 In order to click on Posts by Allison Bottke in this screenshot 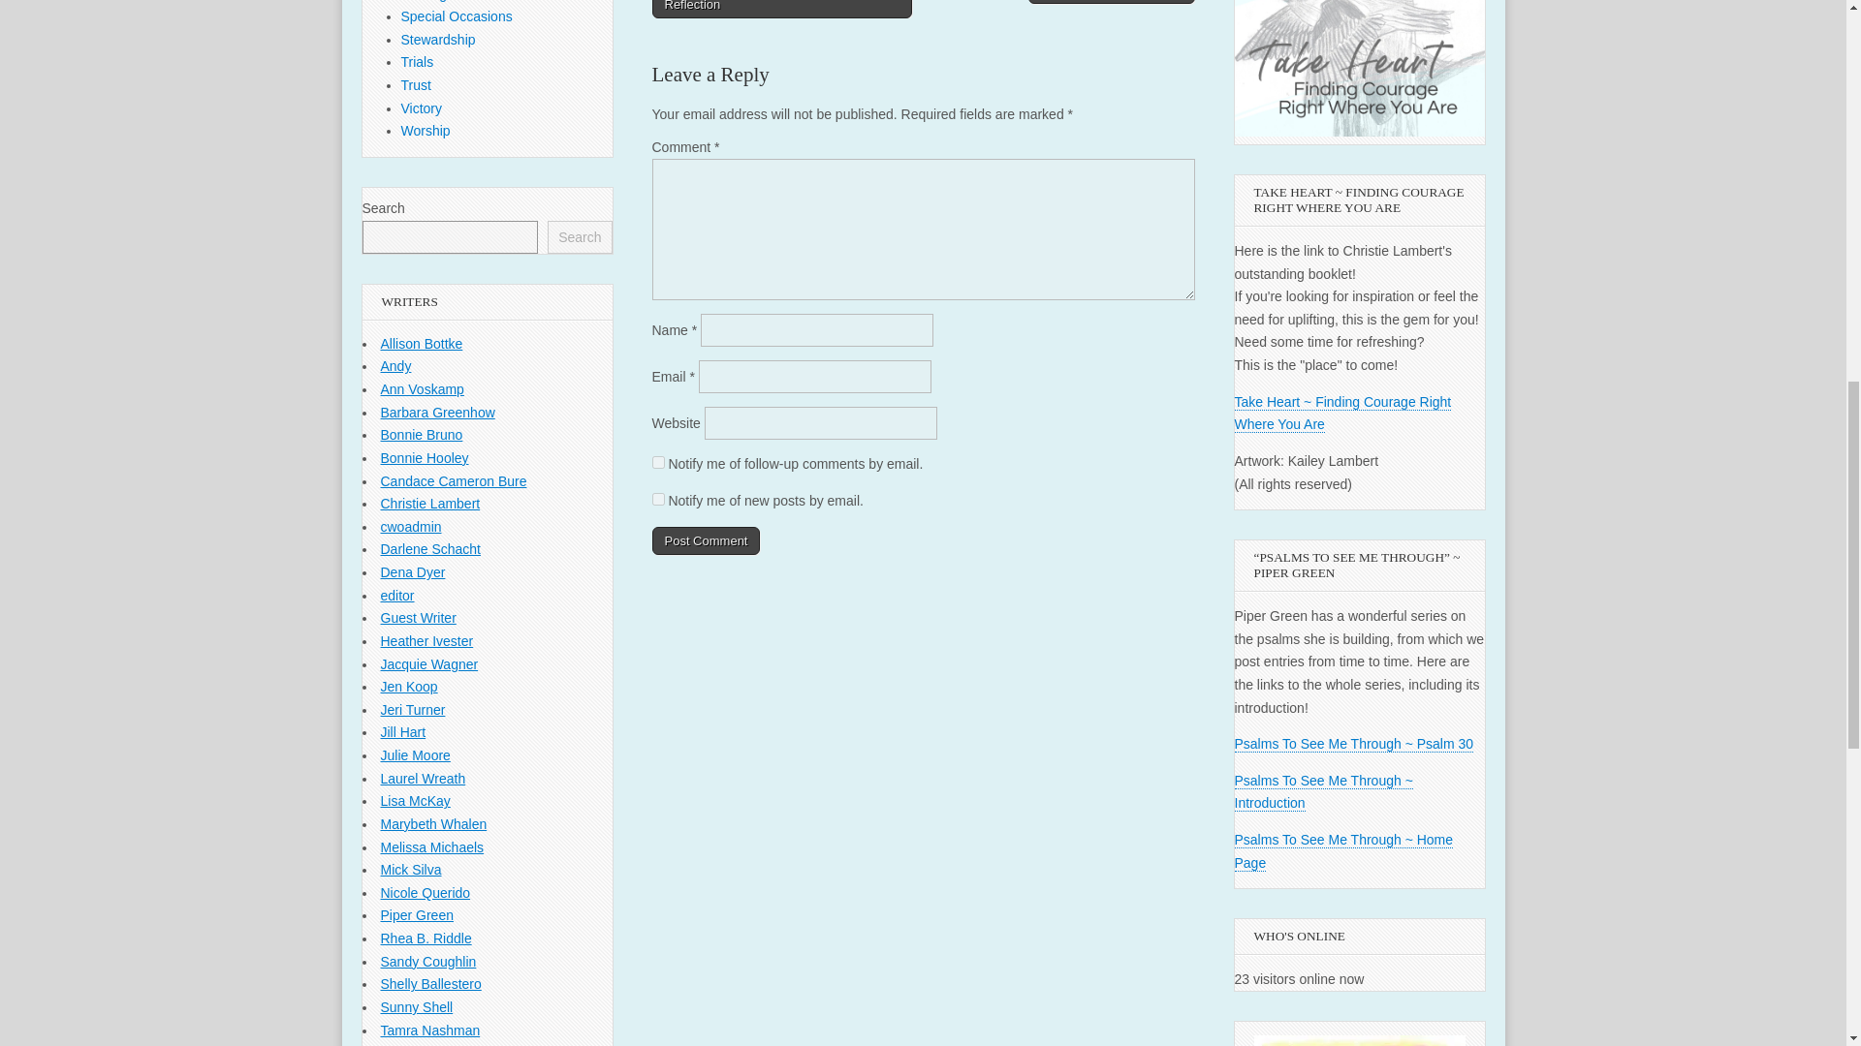, I will do `click(421, 343)`.